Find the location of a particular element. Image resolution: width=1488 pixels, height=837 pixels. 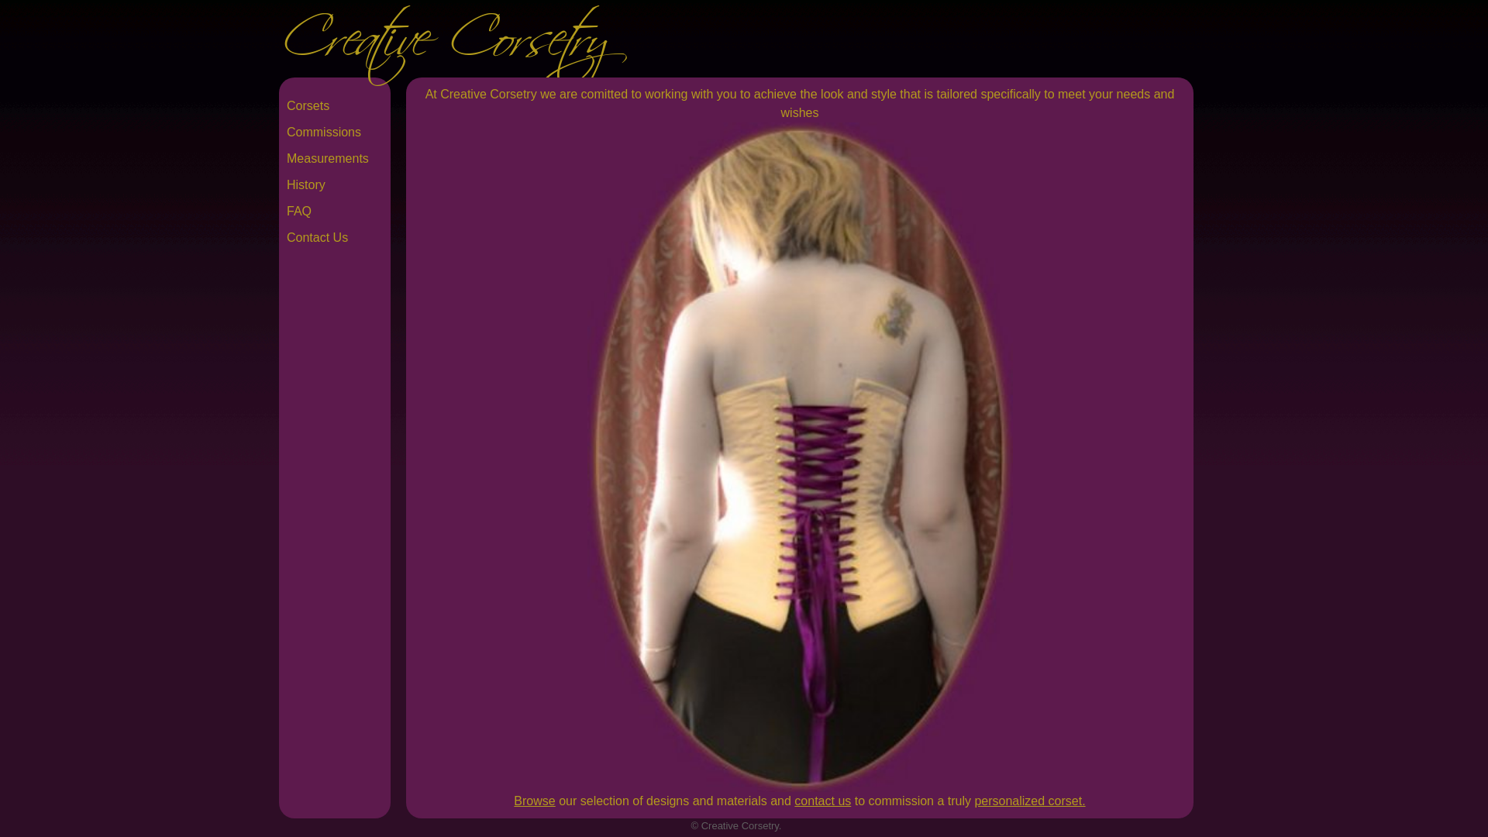

Contact Us is located at coordinates (335, 238).